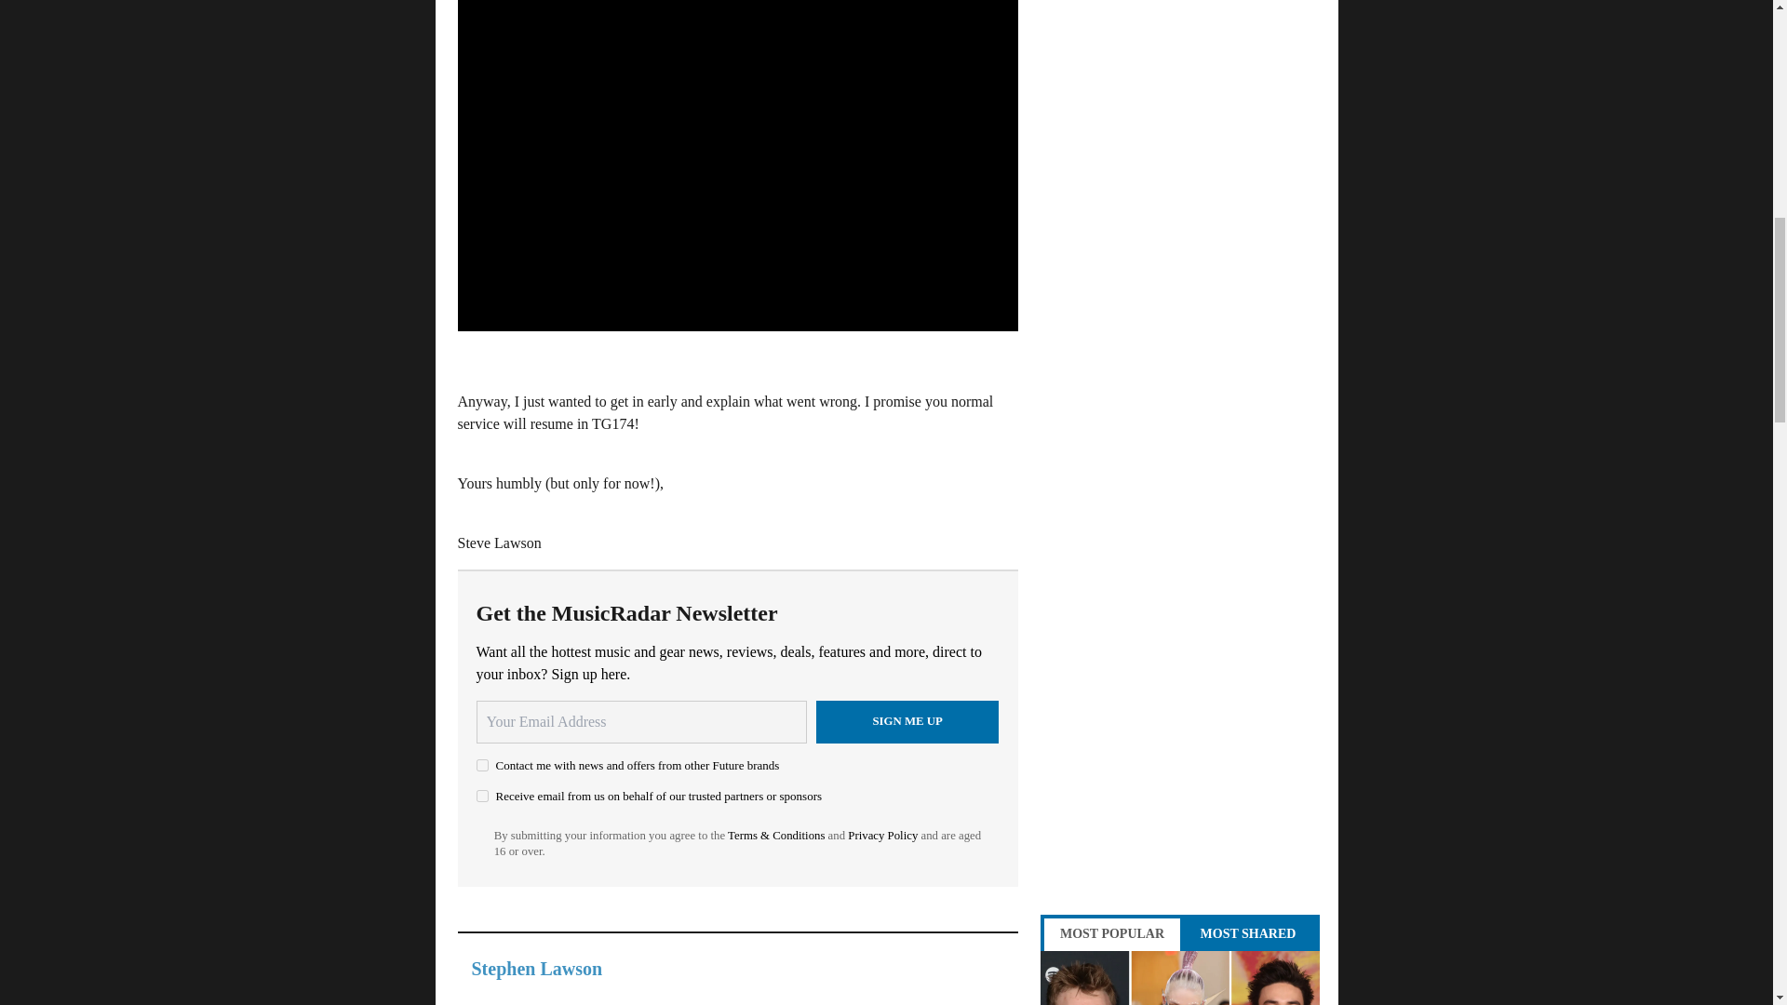 The width and height of the screenshot is (1787, 1005). I want to click on Which audio interfaces do the pros use?, so click(1180, 977).